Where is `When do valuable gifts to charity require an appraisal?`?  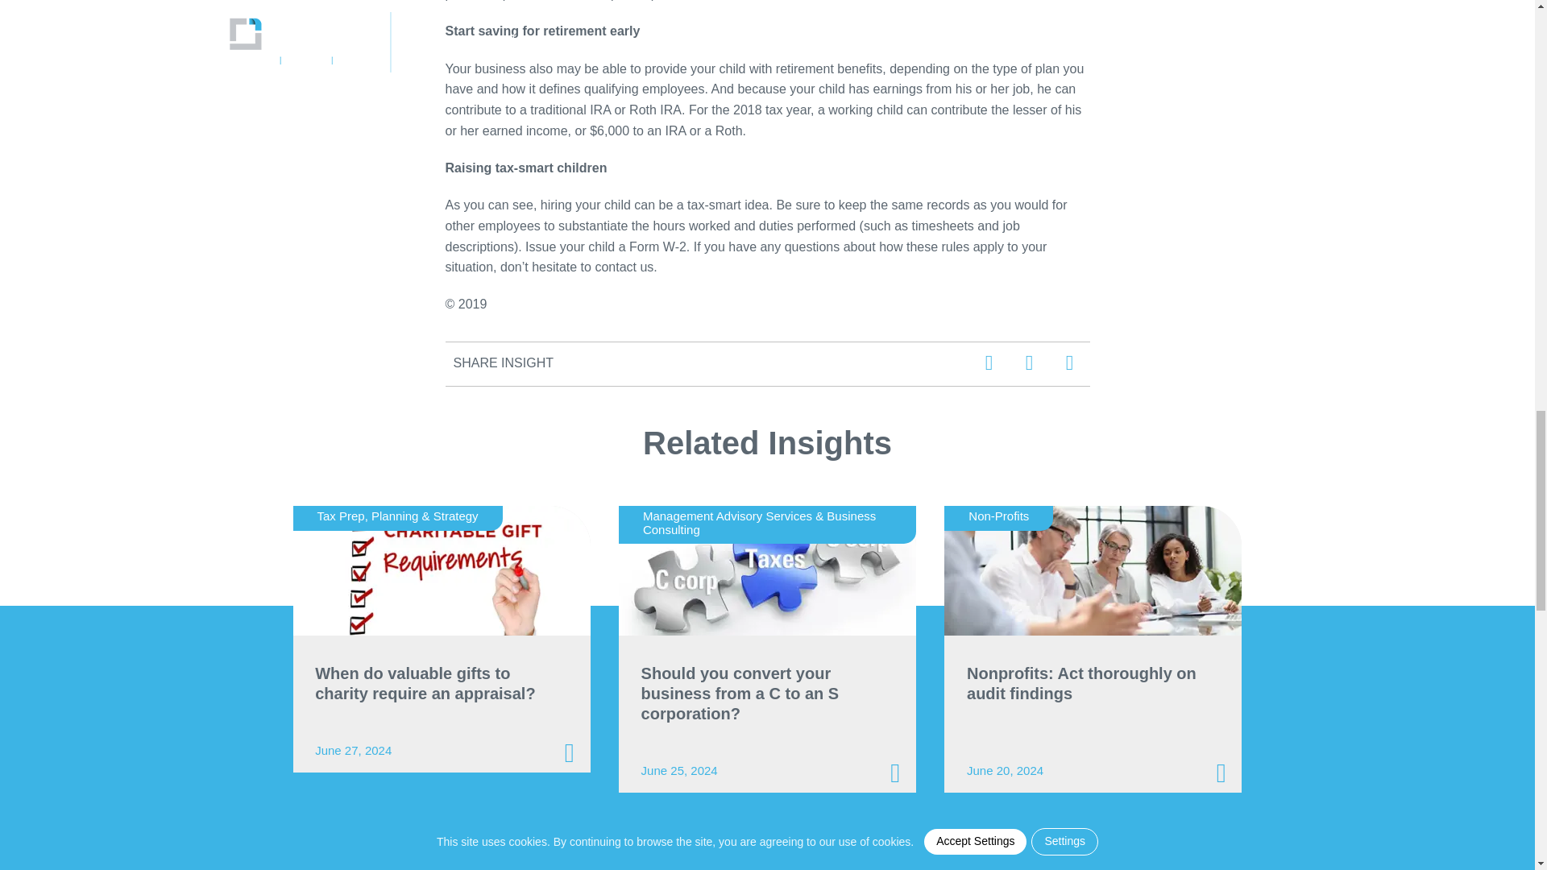 When do valuable gifts to charity require an appraisal? is located at coordinates (435, 690).